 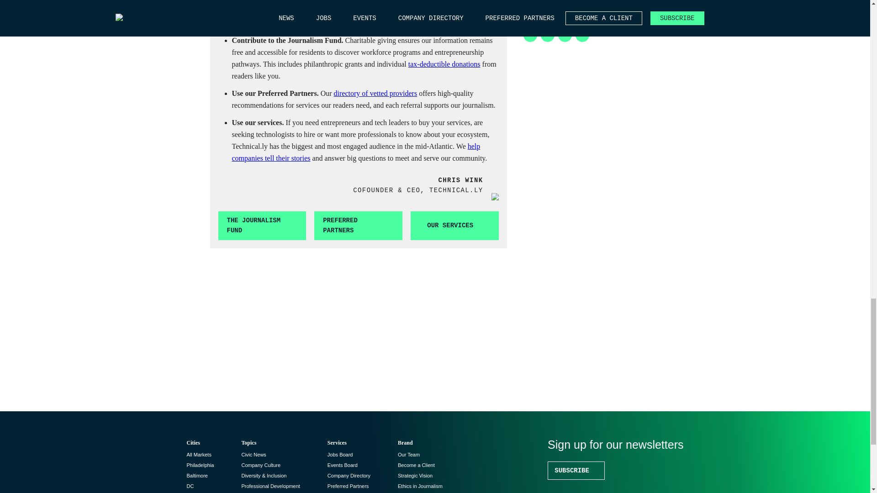 What do you see at coordinates (262, 226) in the screenshot?
I see `THE JOURNALISM FUND` at bounding box center [262, 226].